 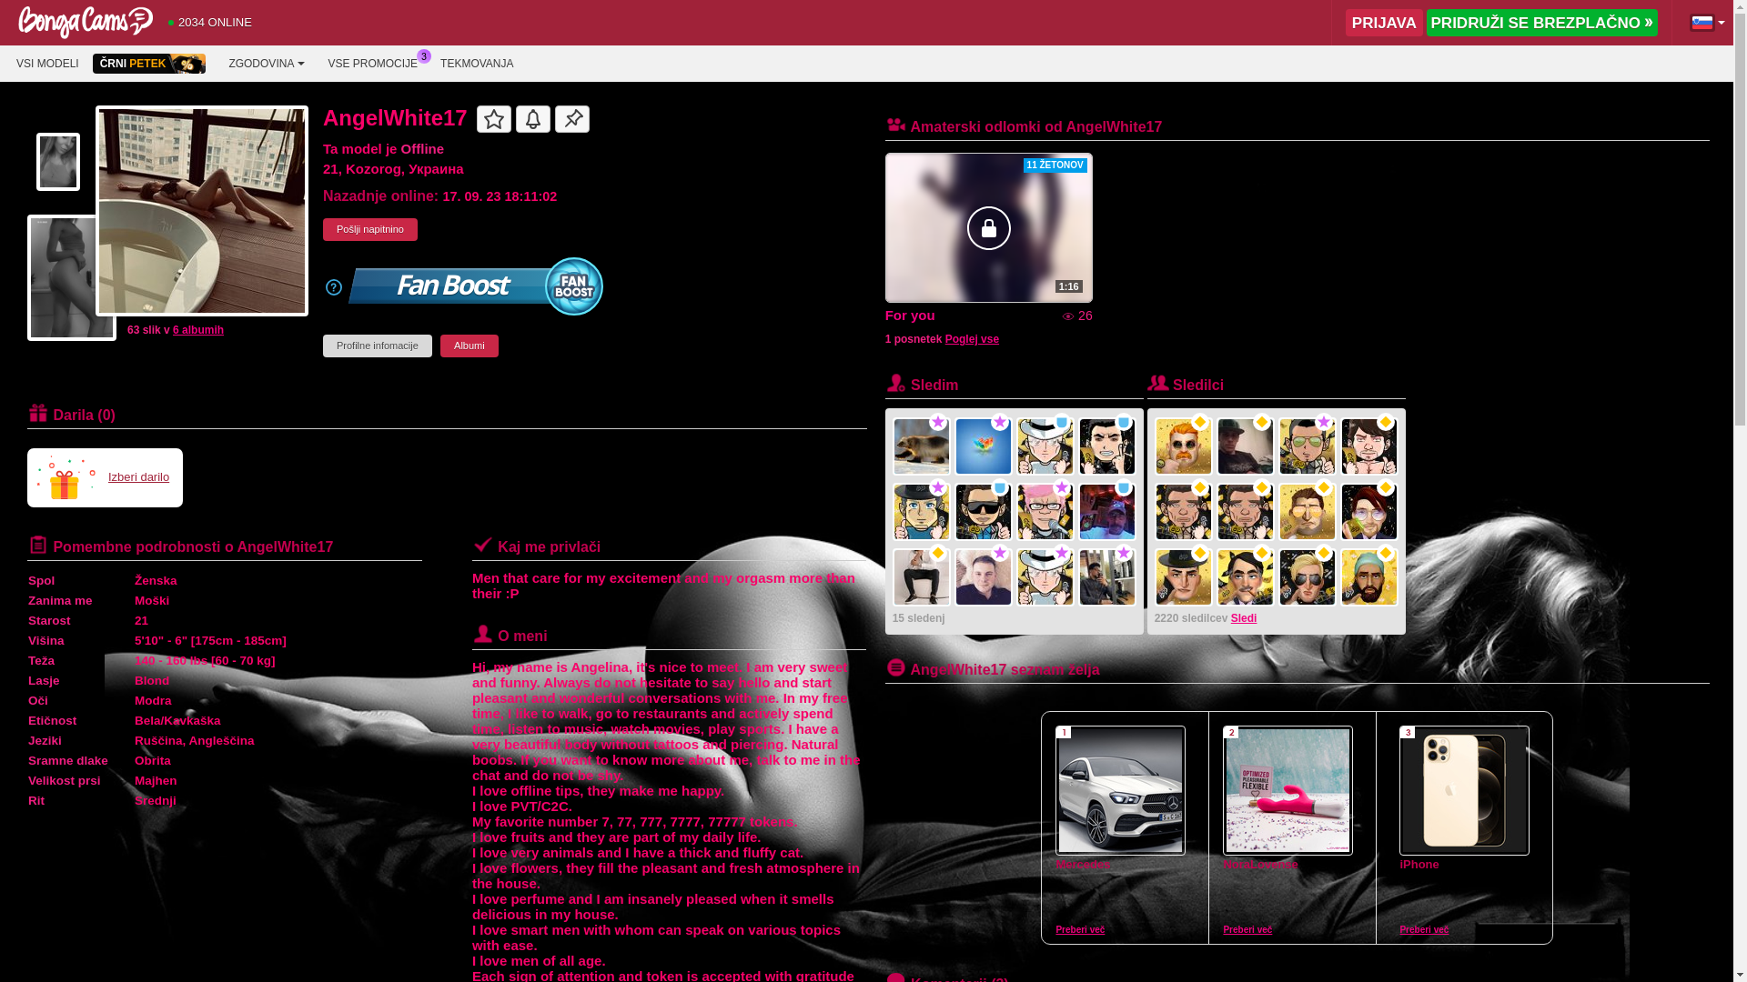 What do you see at coordinates (1262, 422) in the screenshot?
I see `Gold` at bounding box center [1262, 422].